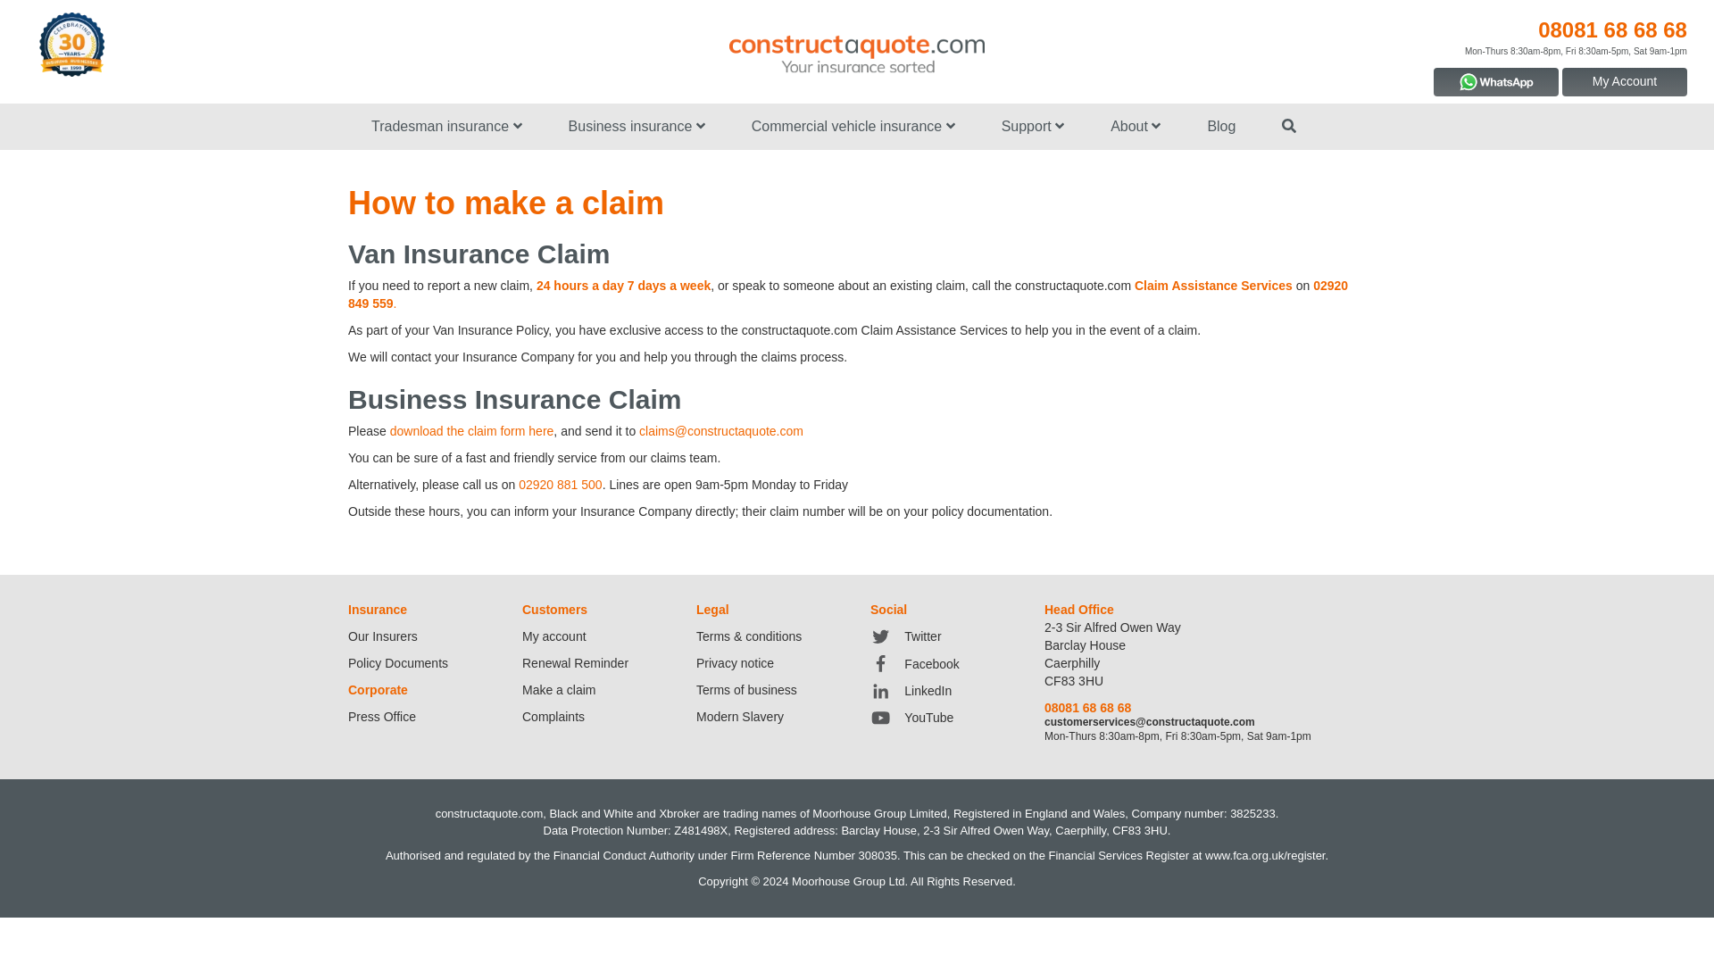 The height and width of the screenshot is (964, 1714). What do you see at coordinates (446, 127) in the screenshot?
I see `Tradesman insurance` at bounding box center [446, 127].